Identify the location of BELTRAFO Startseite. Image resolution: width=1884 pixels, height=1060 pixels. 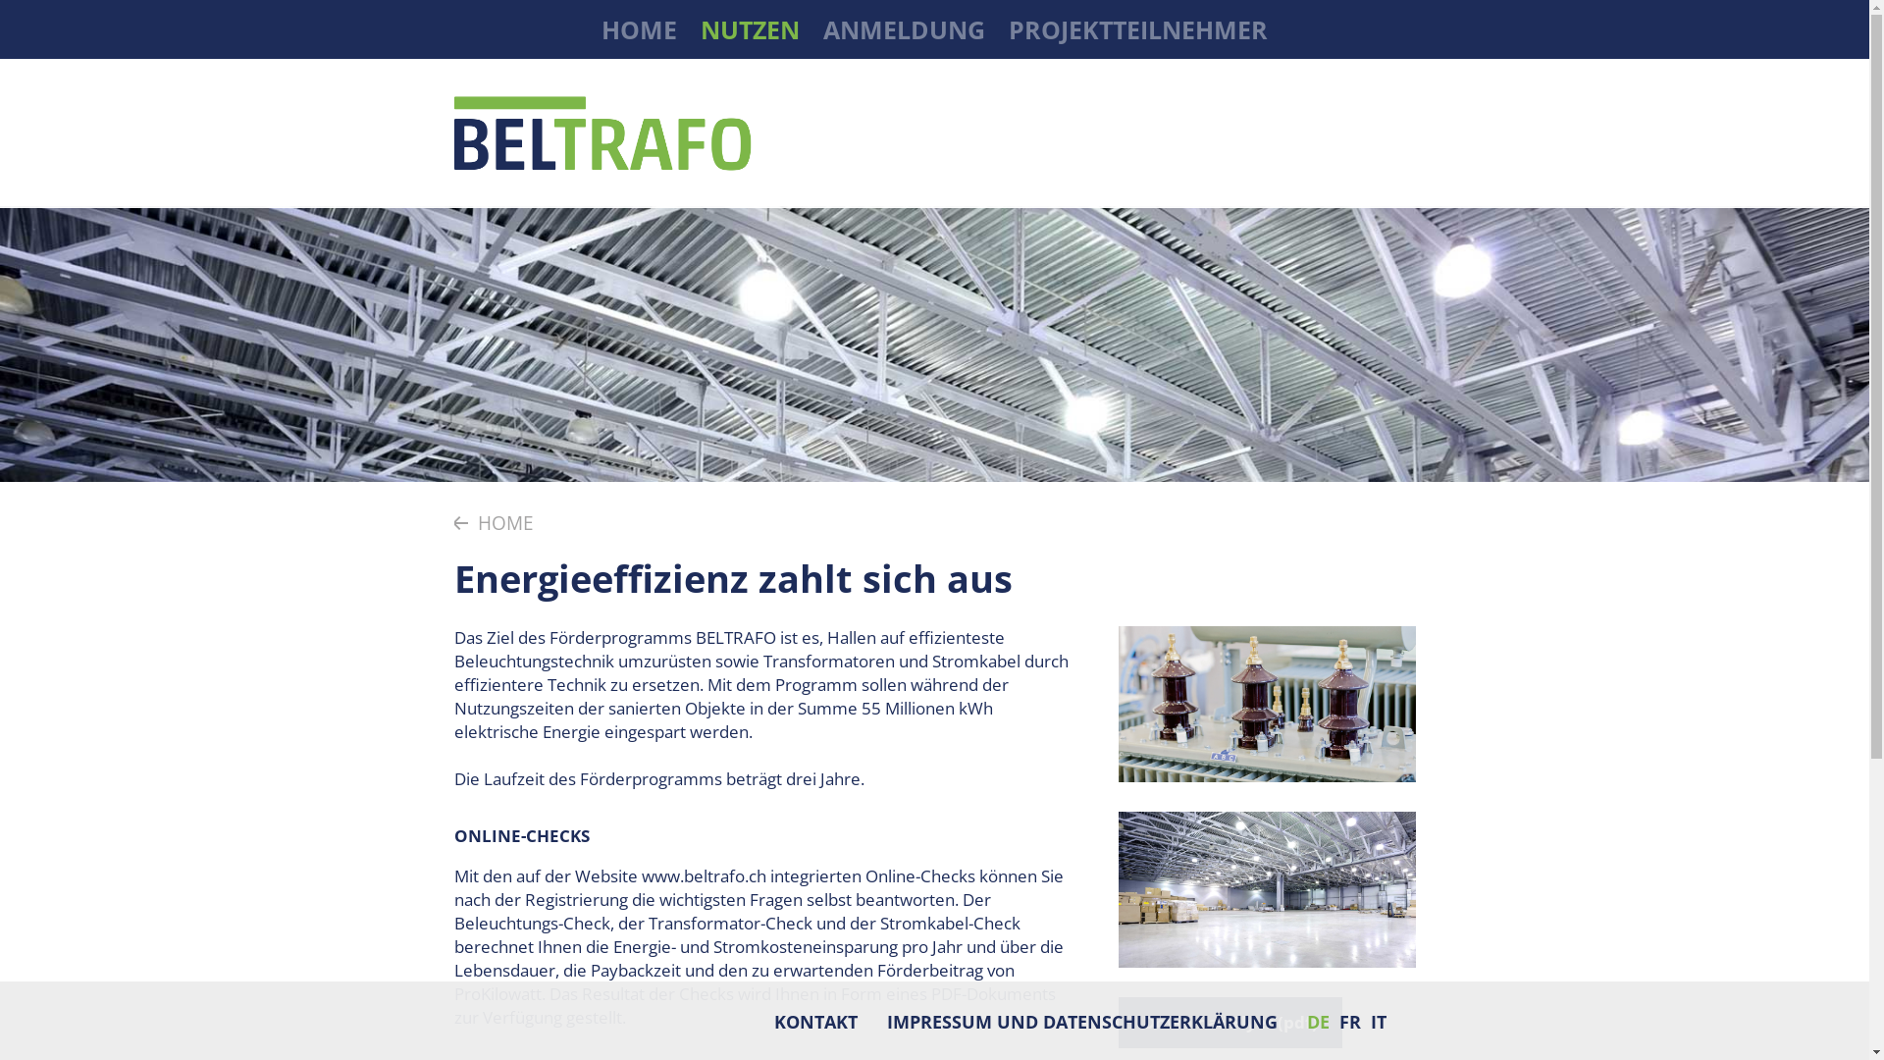
(601, 133).